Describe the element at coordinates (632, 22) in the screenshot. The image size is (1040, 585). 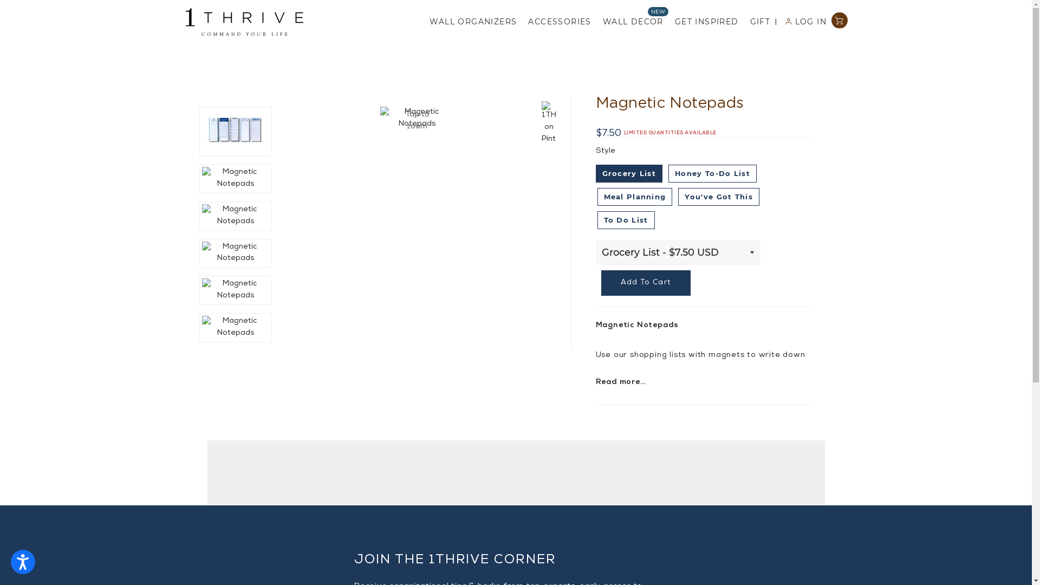
I see `WALL DECOR` at that location.